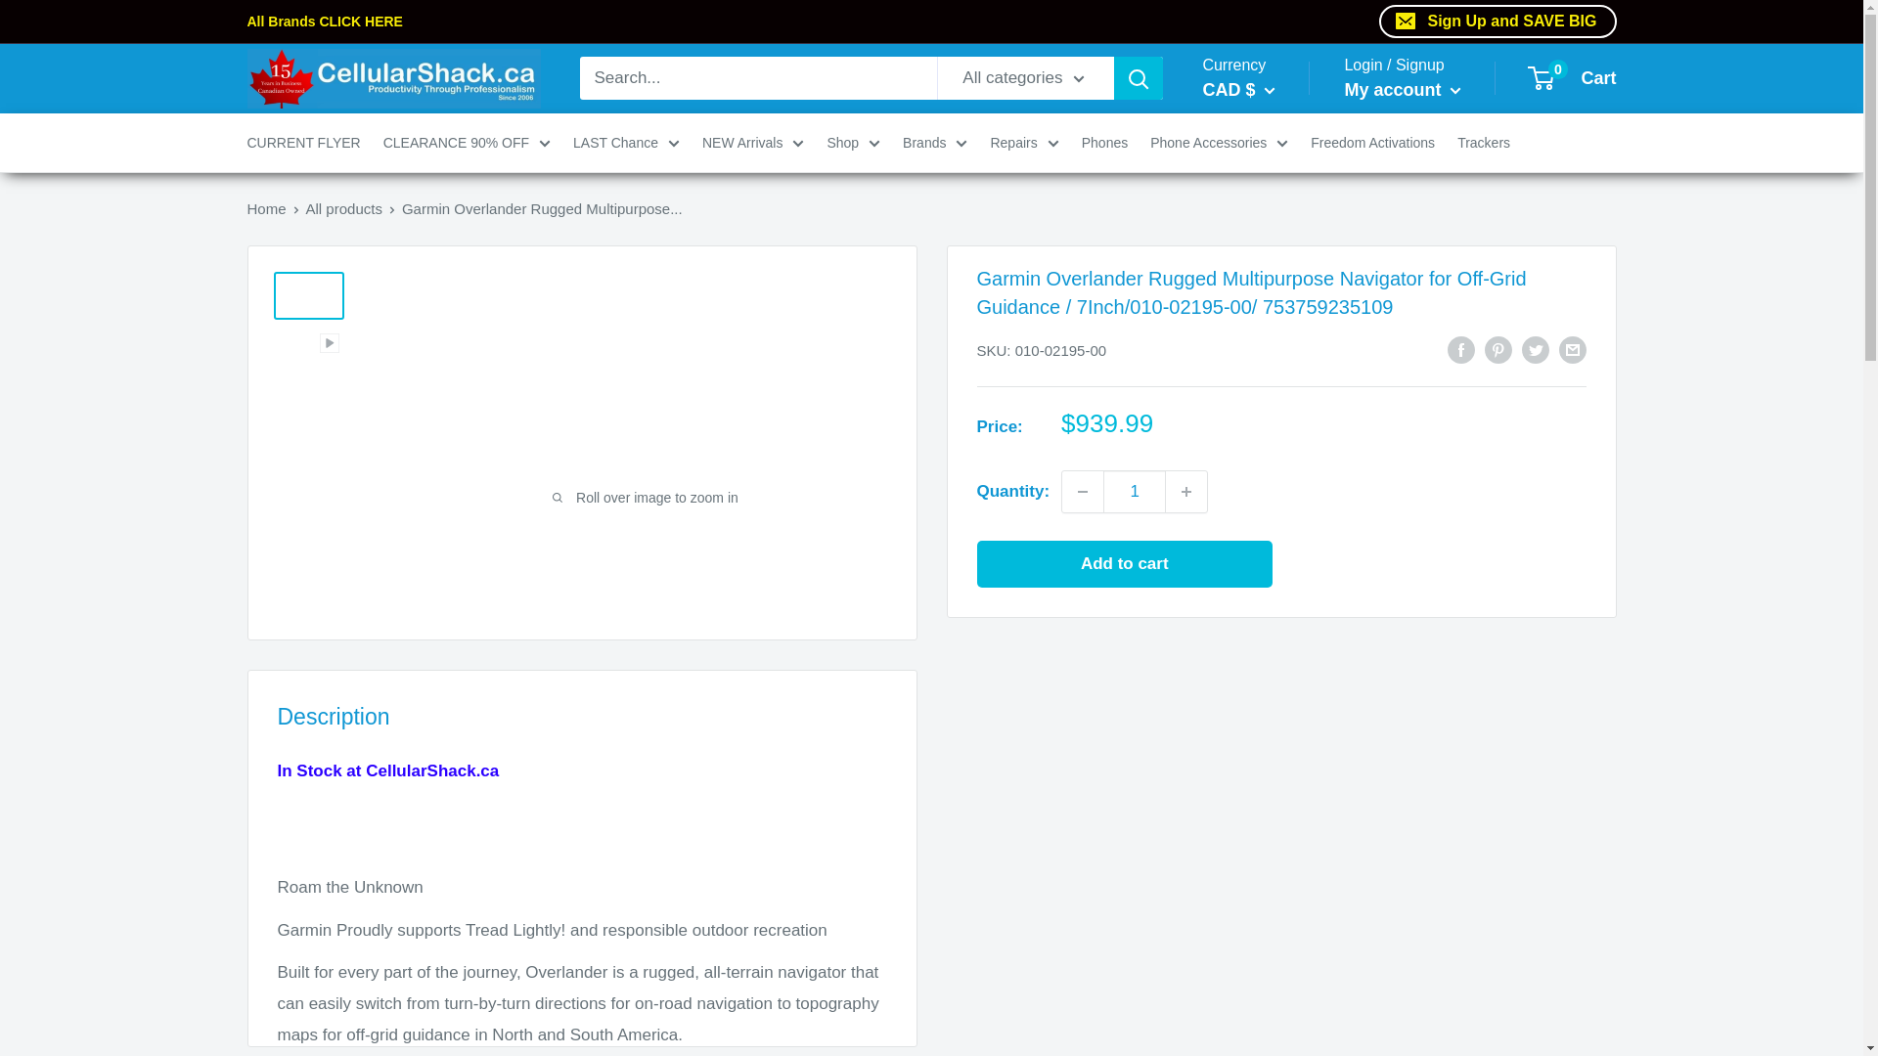  Describe the element at coordinates (1186, 491) in the screenshot. I see `Increase quantity by 1` at that location.